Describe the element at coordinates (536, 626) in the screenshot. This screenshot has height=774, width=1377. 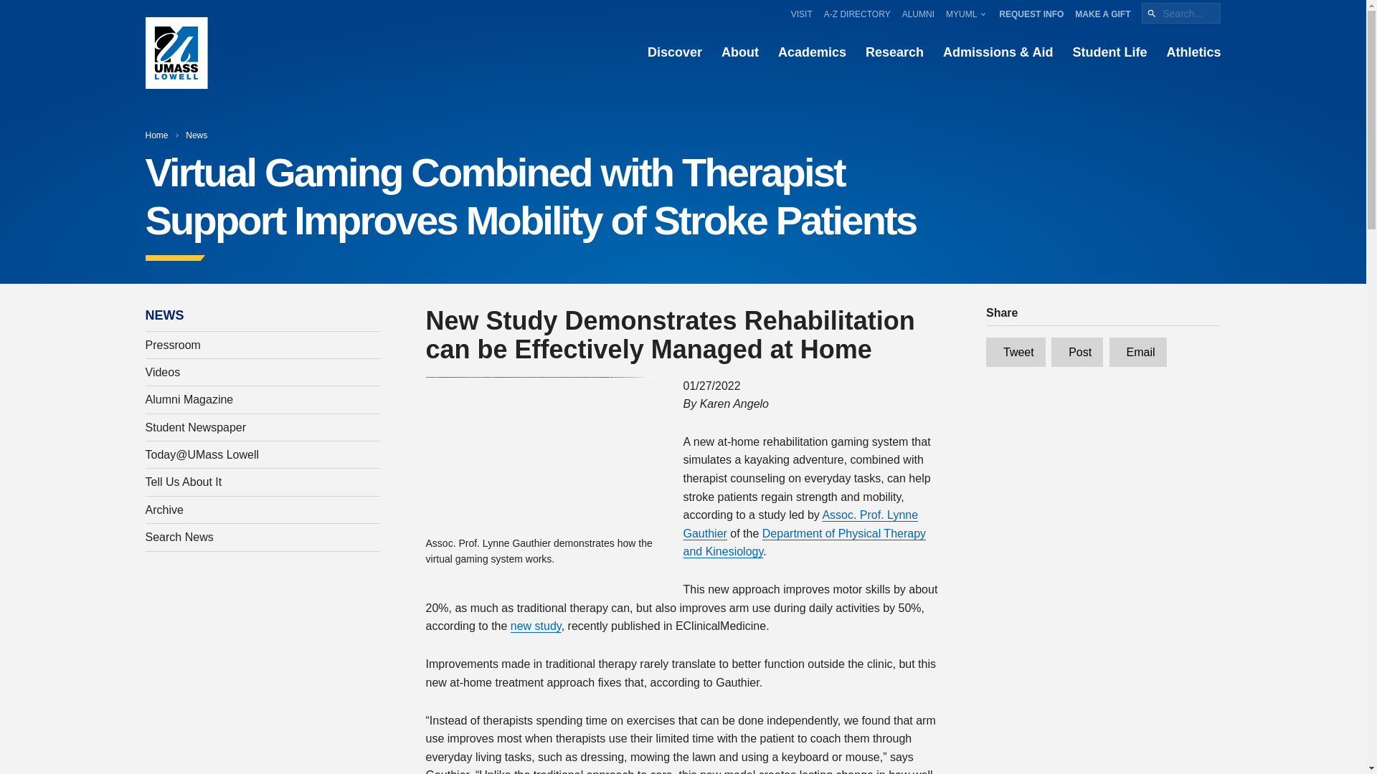
I see `Gaming article` at that location.